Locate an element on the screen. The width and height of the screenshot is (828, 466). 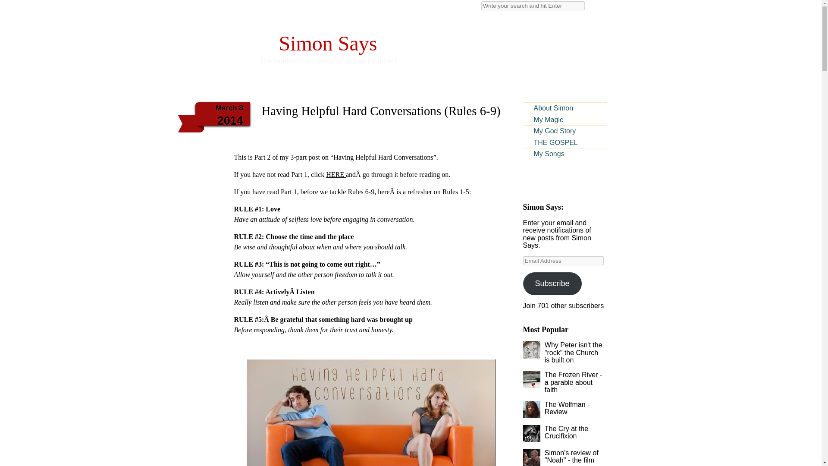
HERE is located at coordinates (336, 174).